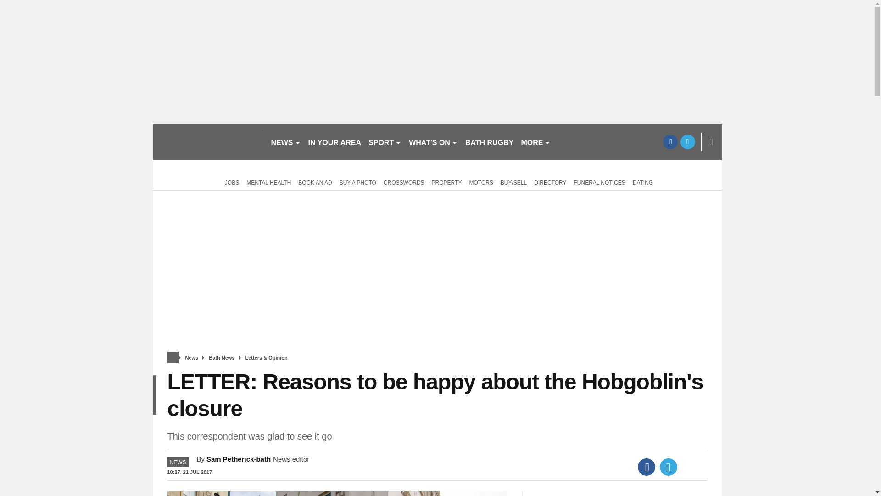 The image size is (881, 496). I want to click on Facebook, so click(647, 467).